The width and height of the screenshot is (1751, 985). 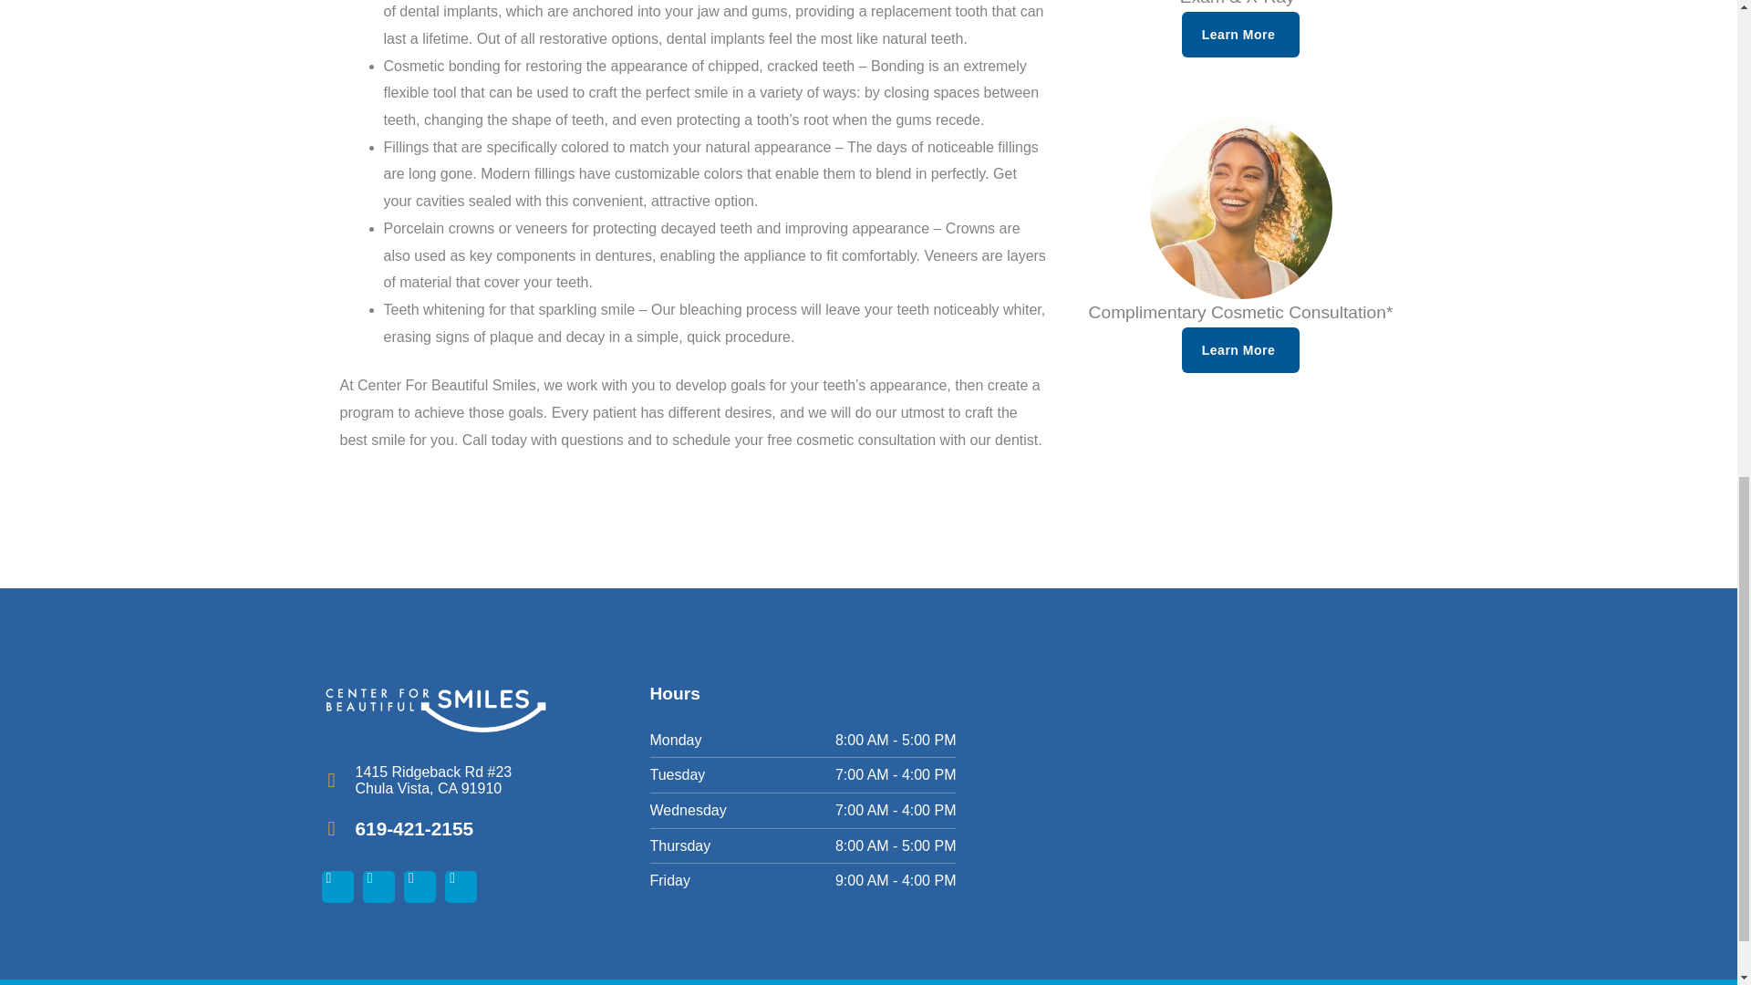 What do you see at coordinates (1229, 794) in the screenshot?
I see `Center For Beautiful Smiles Chula Vista CA` at bounding box center [1229, 794].